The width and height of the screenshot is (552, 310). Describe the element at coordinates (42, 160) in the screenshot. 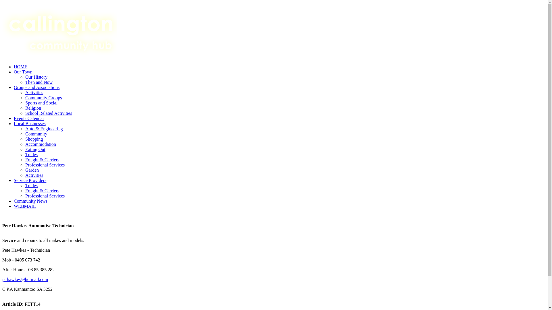

I see `Freight & Carriers` at that location.